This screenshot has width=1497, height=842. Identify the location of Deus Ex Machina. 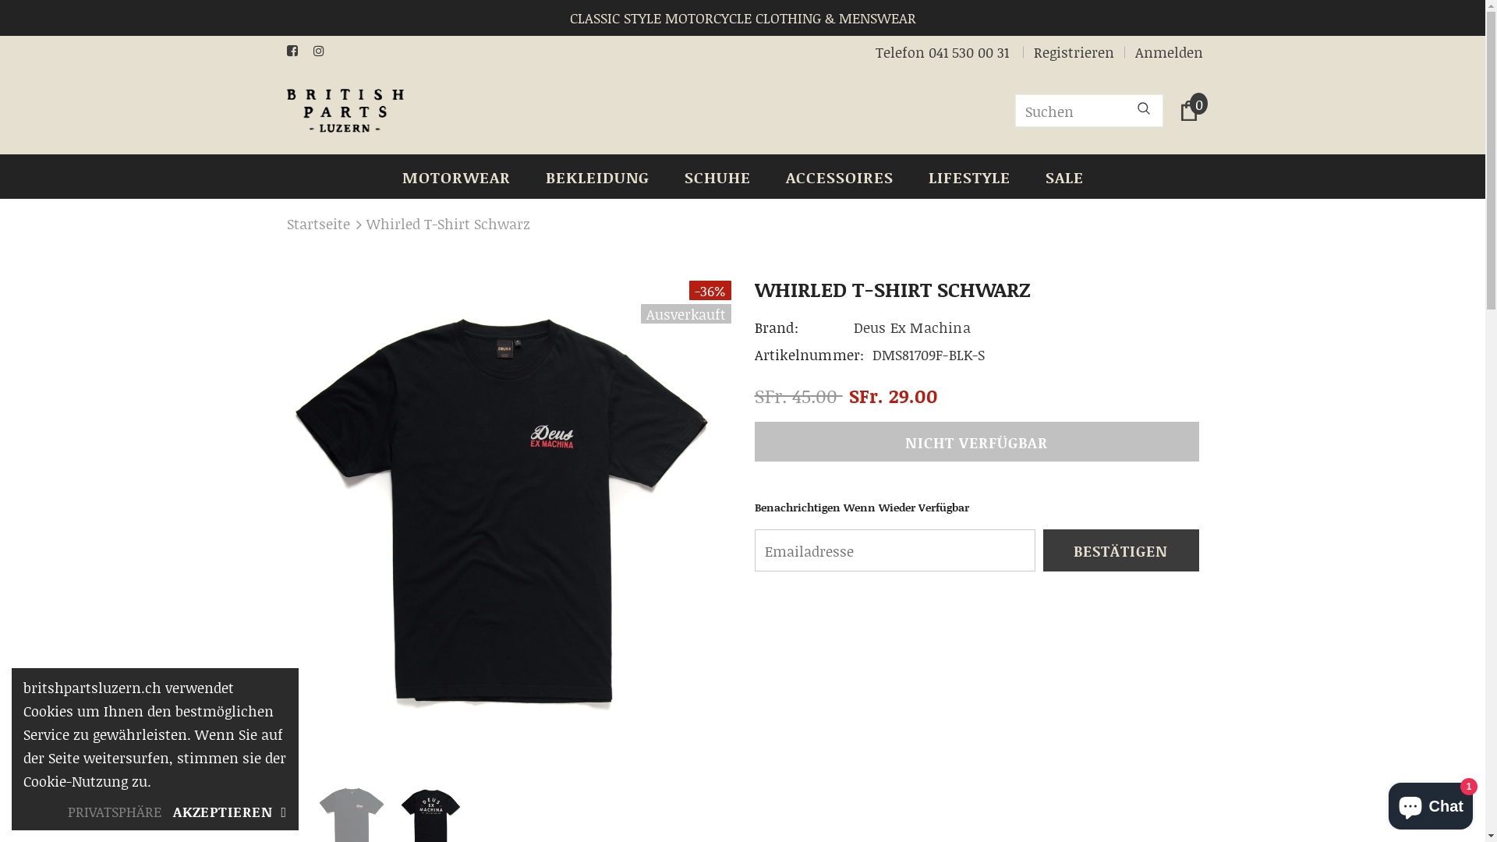
(912, 327).